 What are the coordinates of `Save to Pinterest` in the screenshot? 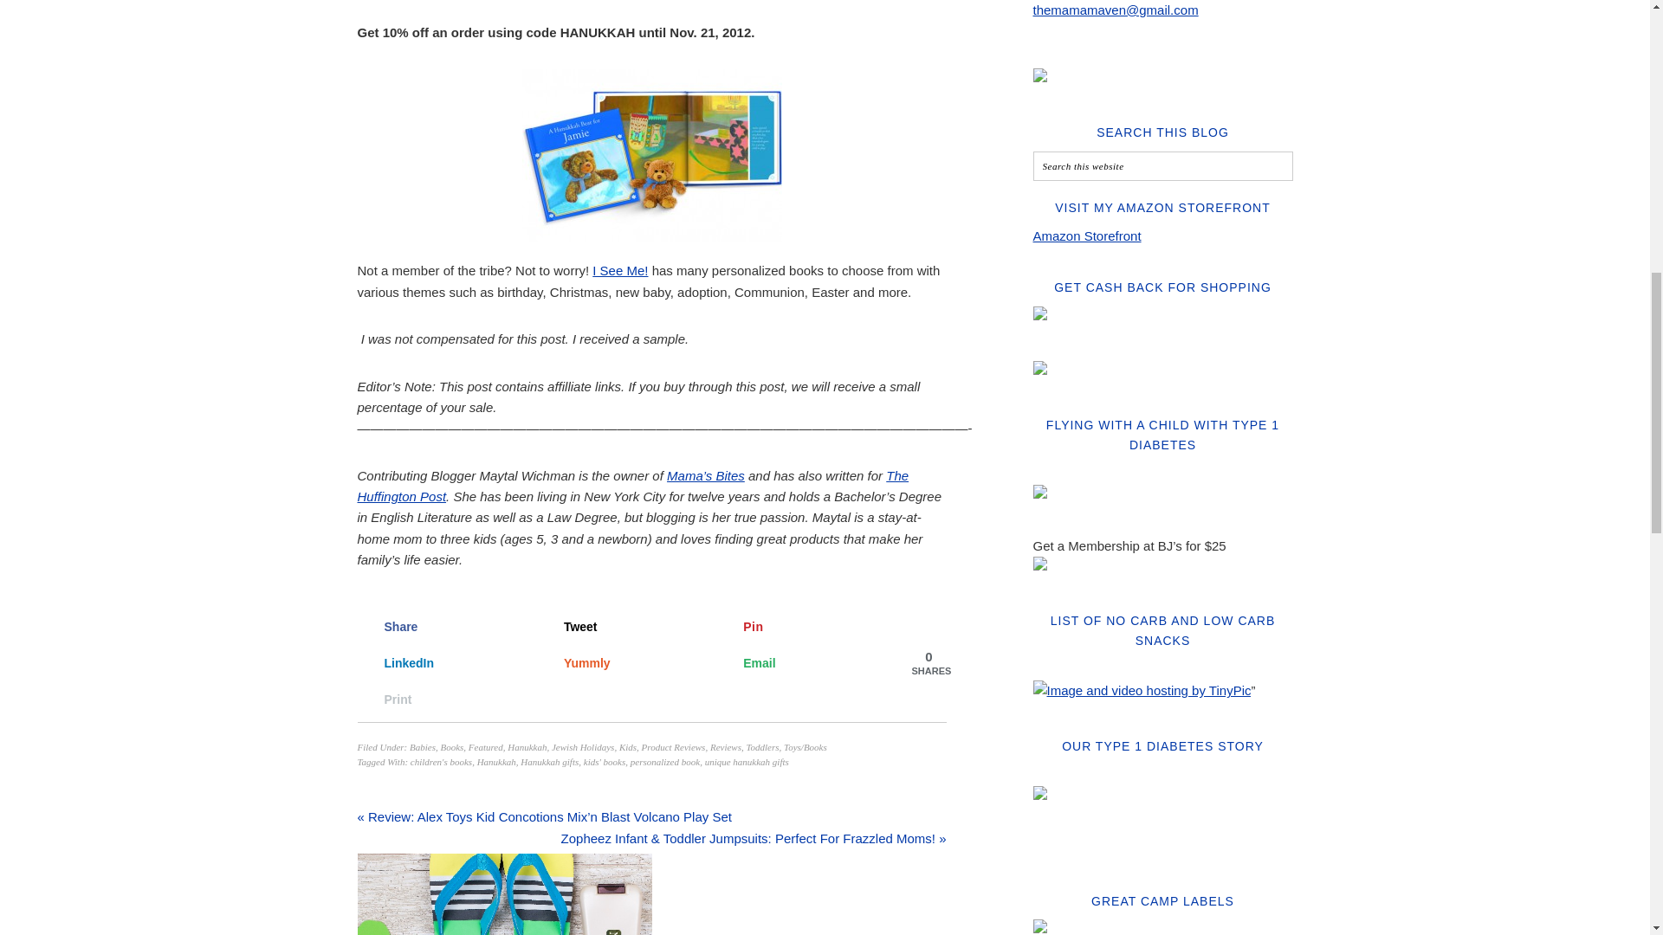 It's located at (800, 627).